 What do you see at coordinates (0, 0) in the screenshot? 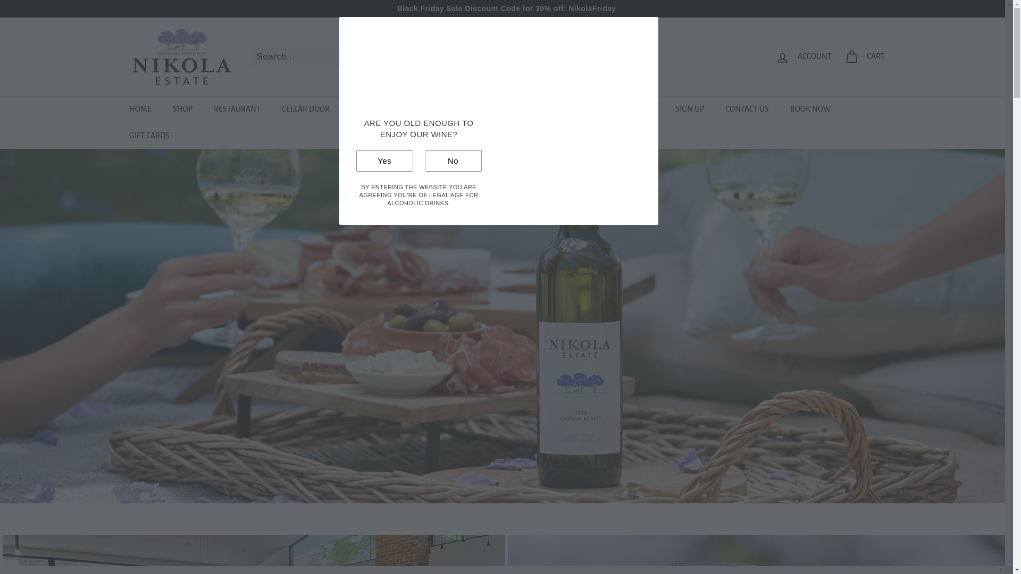
I see `Skip to content` at bounding box center [0, 0].